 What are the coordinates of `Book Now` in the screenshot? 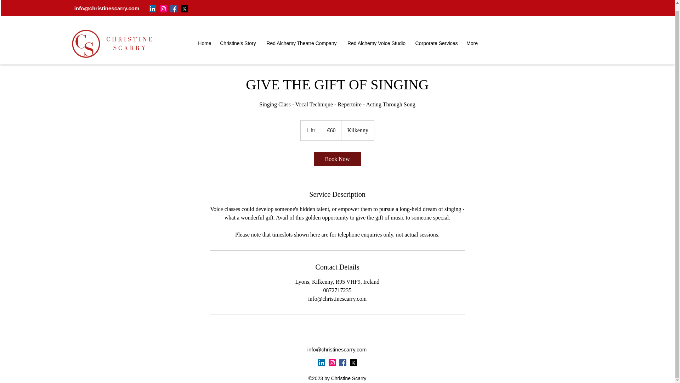 It's located at (337, 159).